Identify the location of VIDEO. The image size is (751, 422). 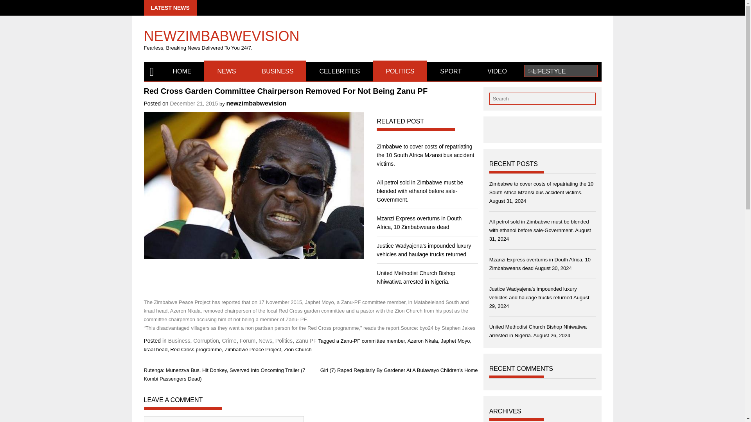
(497, 71).